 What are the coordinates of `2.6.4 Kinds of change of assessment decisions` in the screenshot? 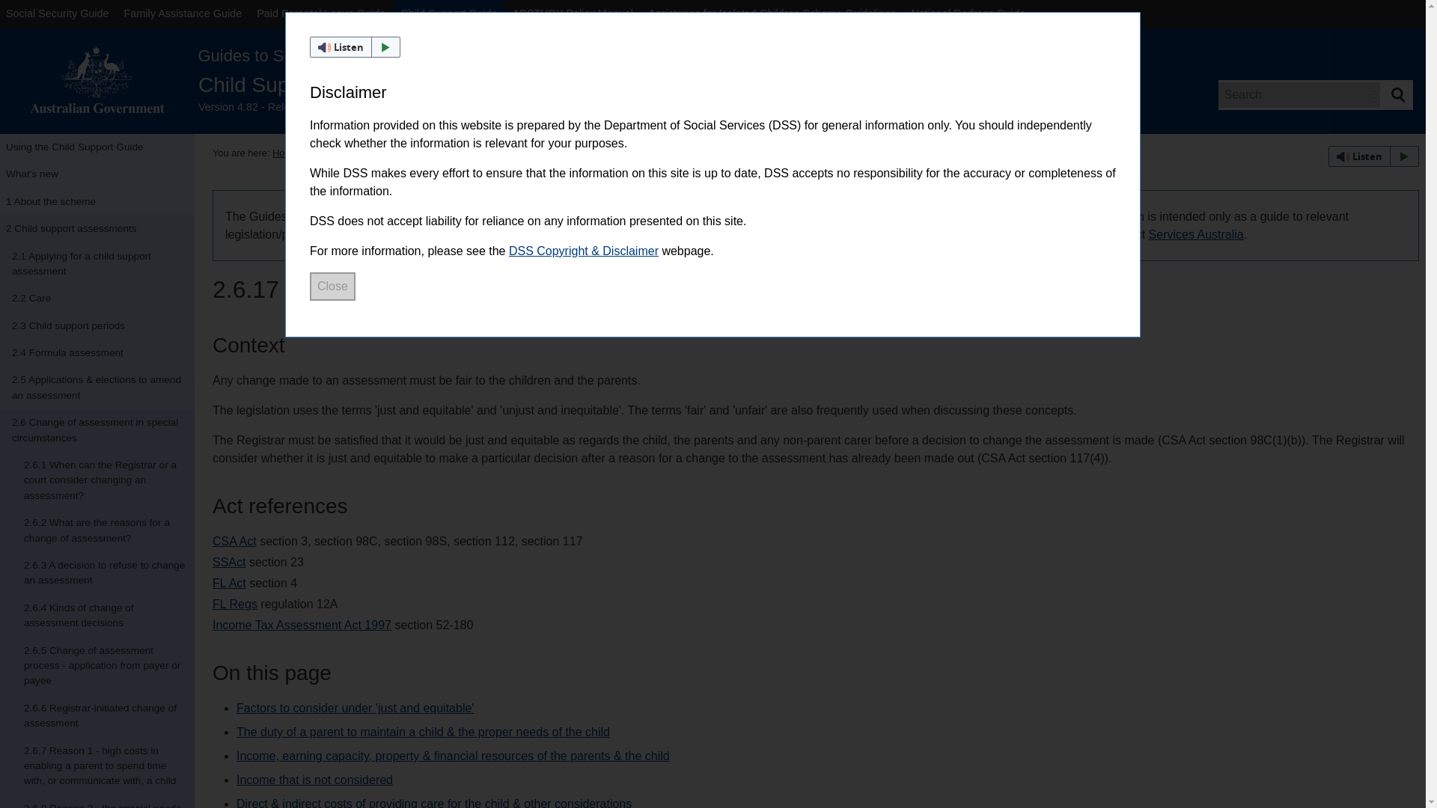 It's located at (97, 616).